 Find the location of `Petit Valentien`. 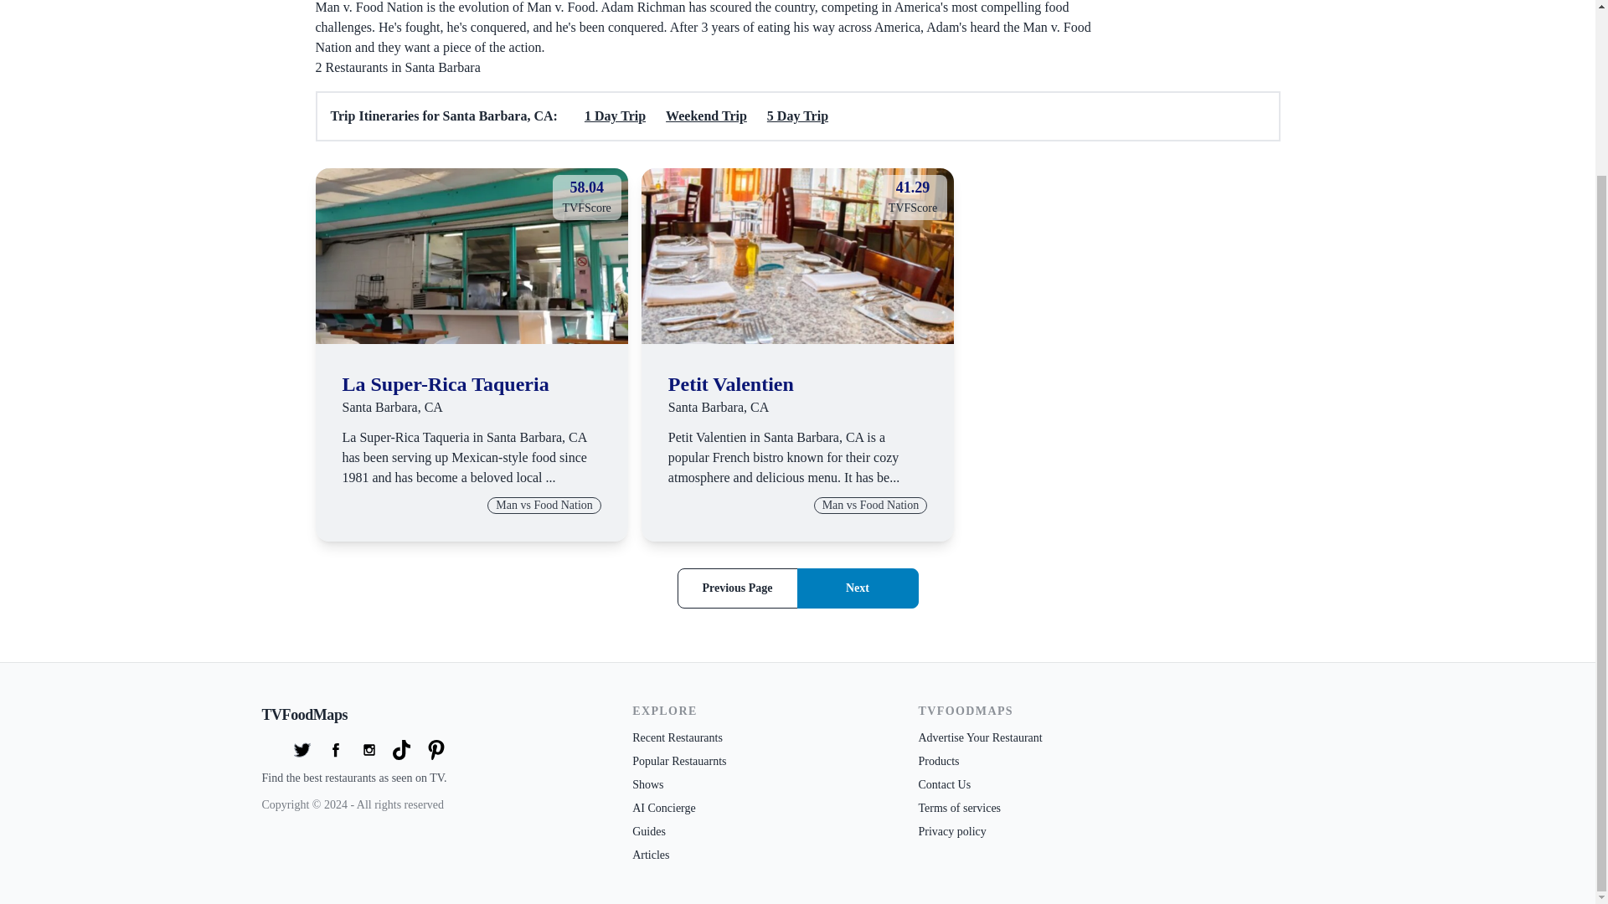

Petit Valentien is located at coordinates (444, 383).